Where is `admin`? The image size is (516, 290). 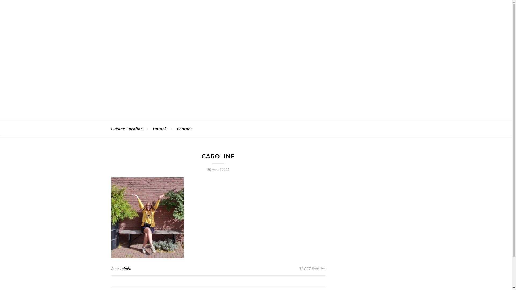 admin is located at coordinates (126, 269).